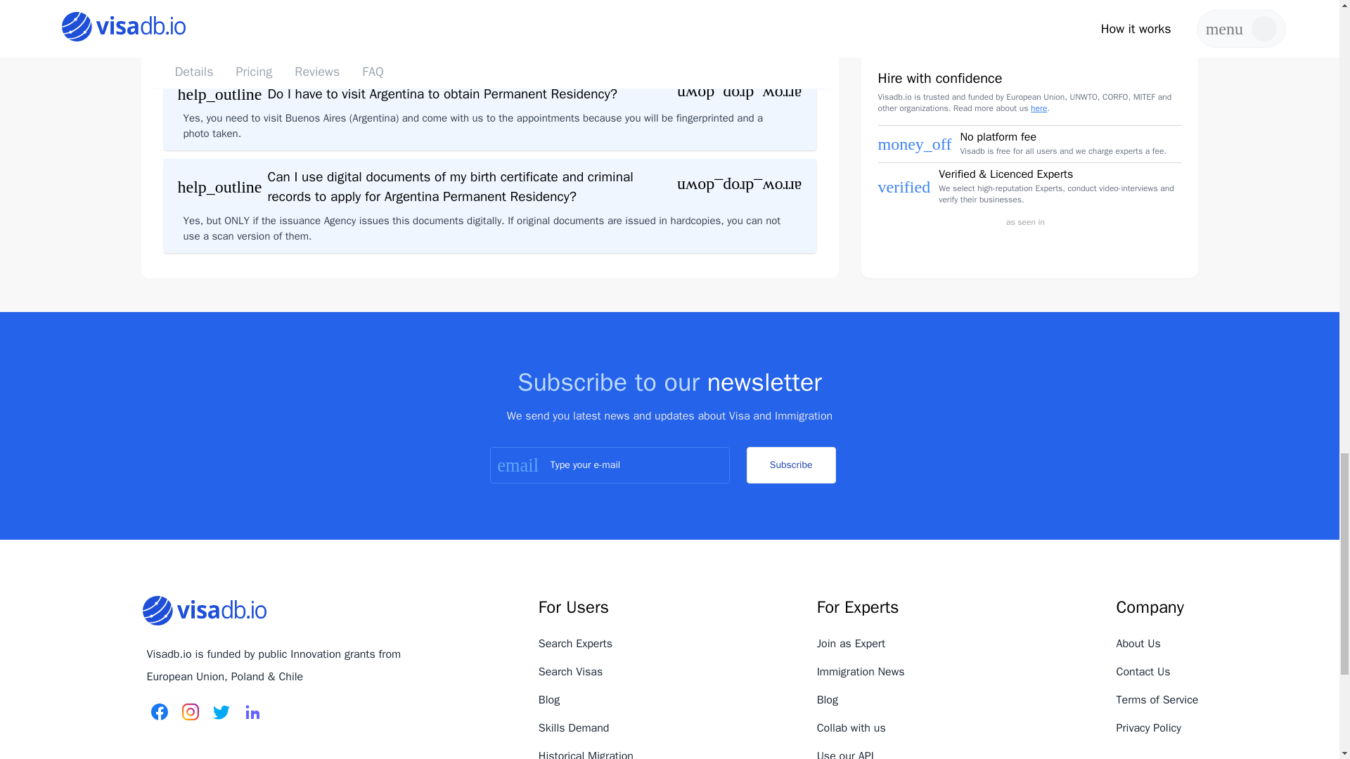  Describe the element at coordinates (549, 700) in the screenshot. I see `Blog` at that location.